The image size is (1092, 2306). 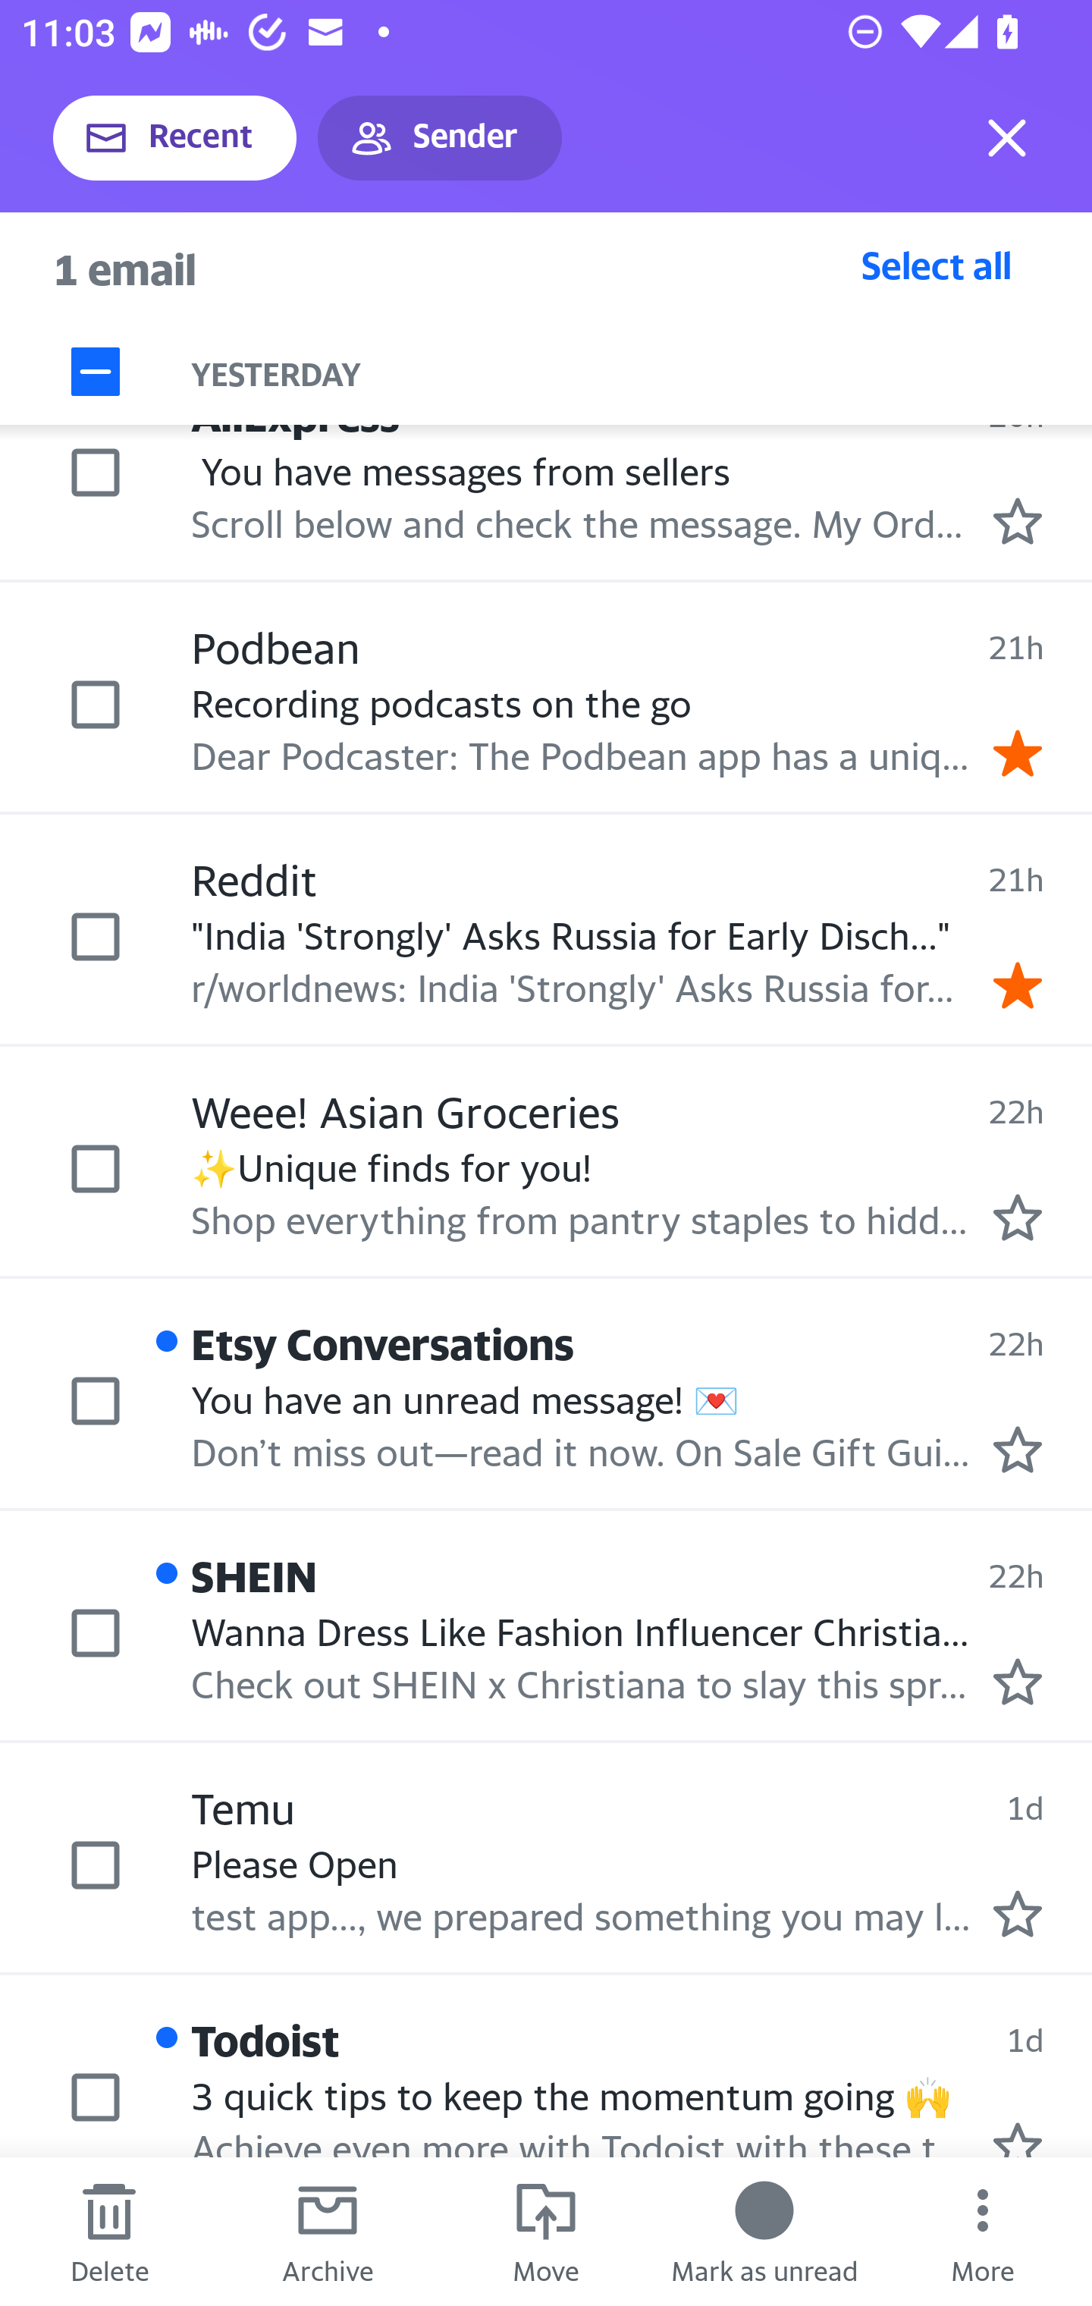 What do you see at coordinates (1018, 1912) in the screenshot?
I see `Mark as starred.` at bounding box center [1018, 1912].